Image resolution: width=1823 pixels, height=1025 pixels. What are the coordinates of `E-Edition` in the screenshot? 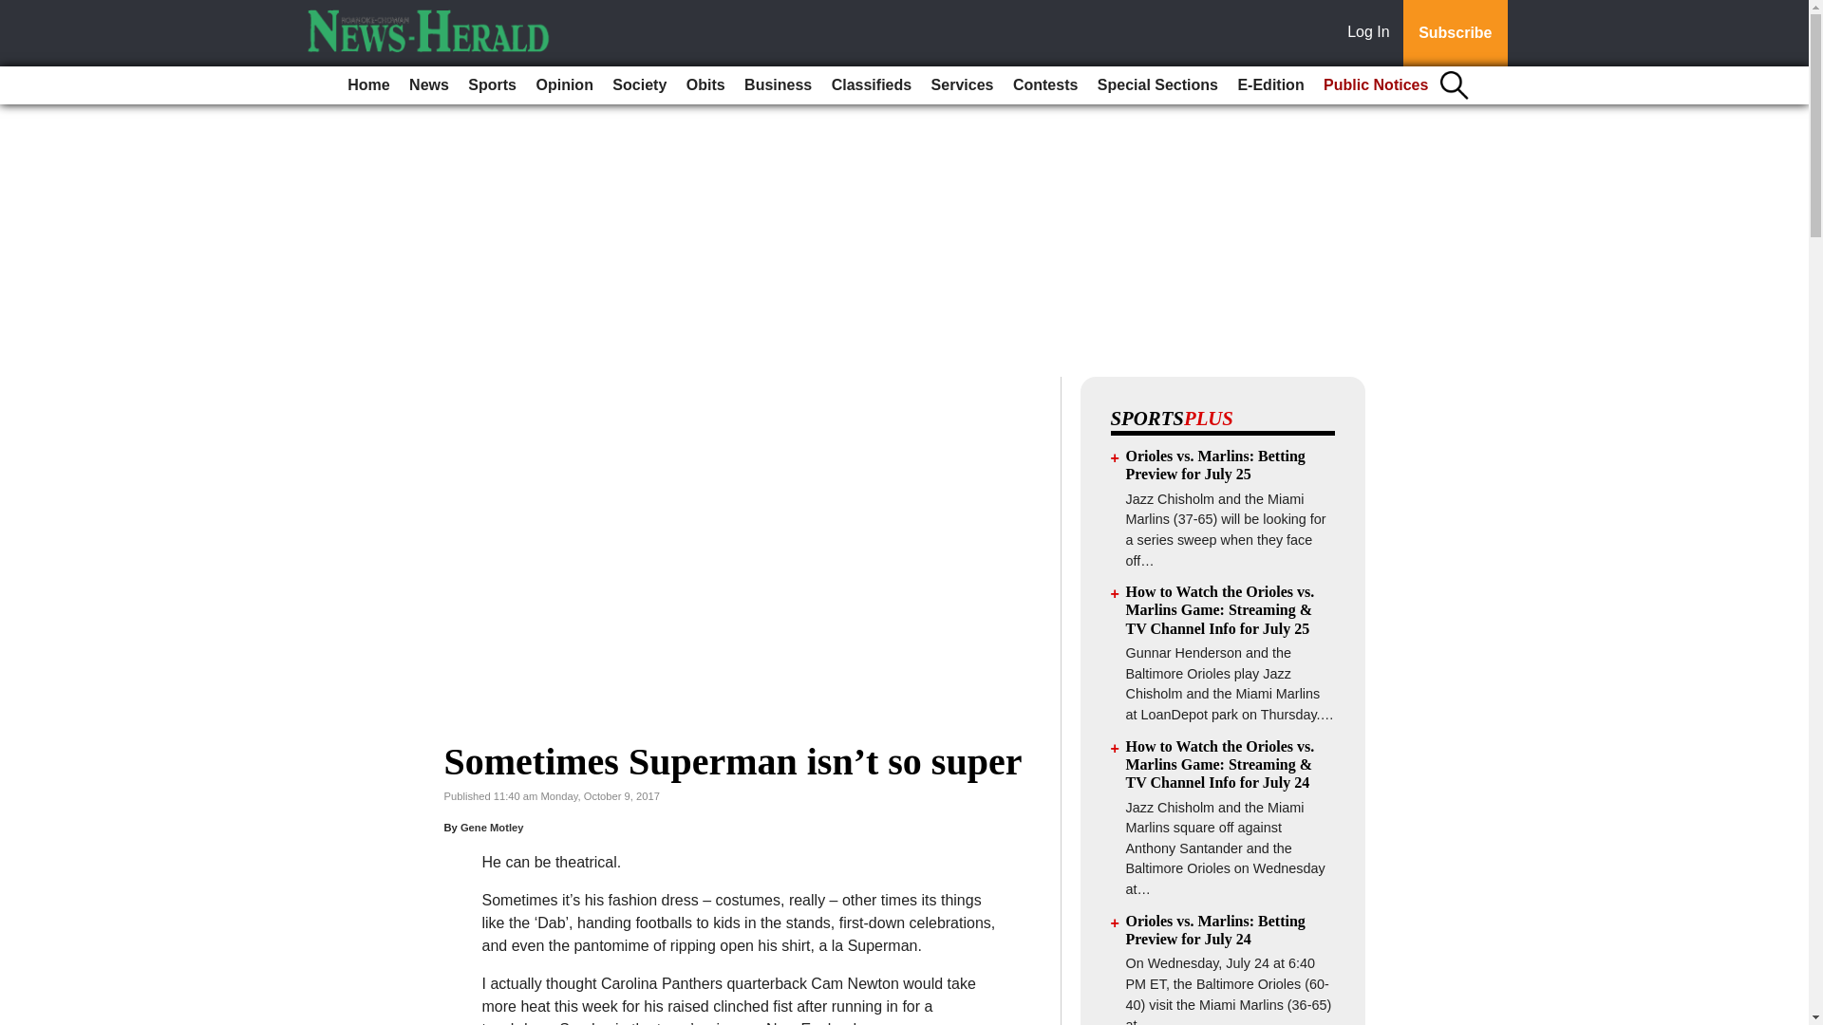 It's located at (1269, 85).